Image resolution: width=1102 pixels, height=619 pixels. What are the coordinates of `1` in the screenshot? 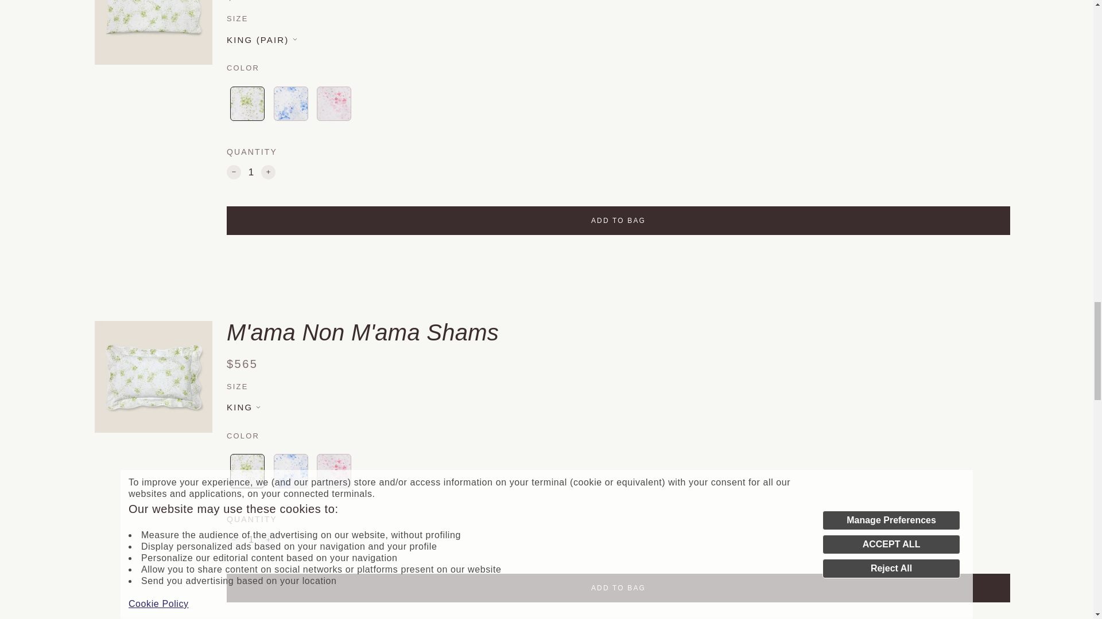 It's located at (251, 172).